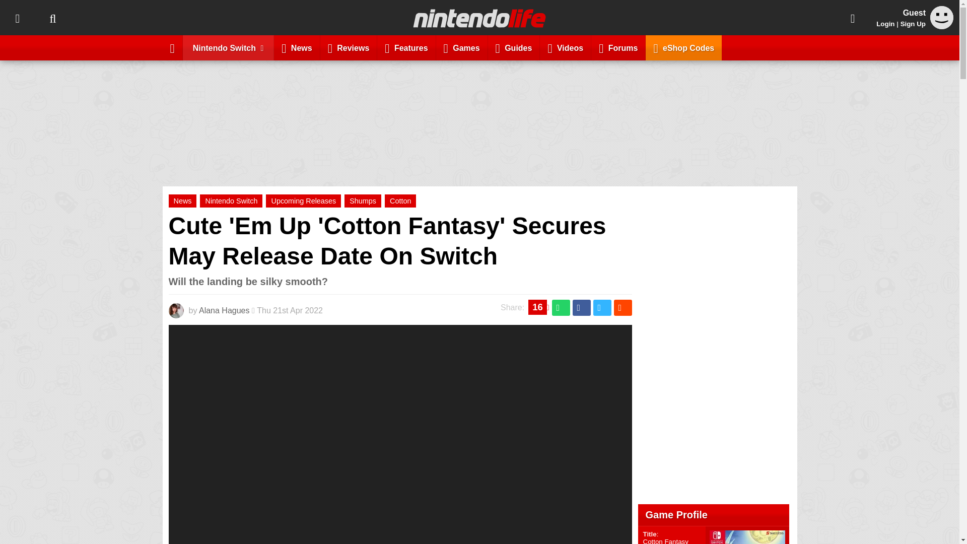 This screenshot has height=544, width=967. Describe the element at coordinates (942, 17) in the screenshot. I see `Guest` at that location.